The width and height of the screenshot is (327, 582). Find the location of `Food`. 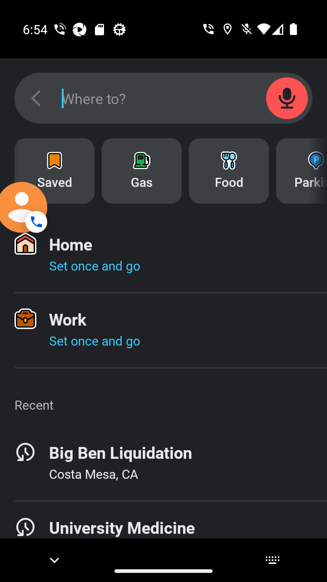

Food is located at coordinates (229, 171).